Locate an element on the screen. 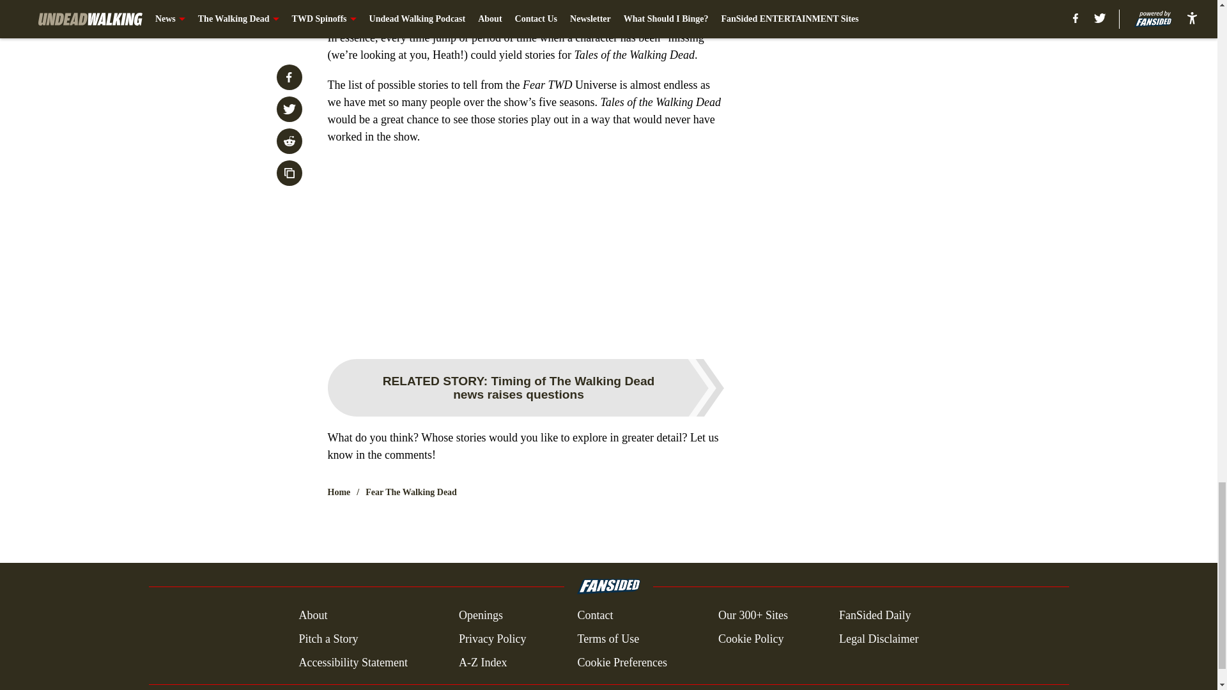 This screenshot has width=1227, height=690. Pitch a Story is located at coordinates (328, 639).